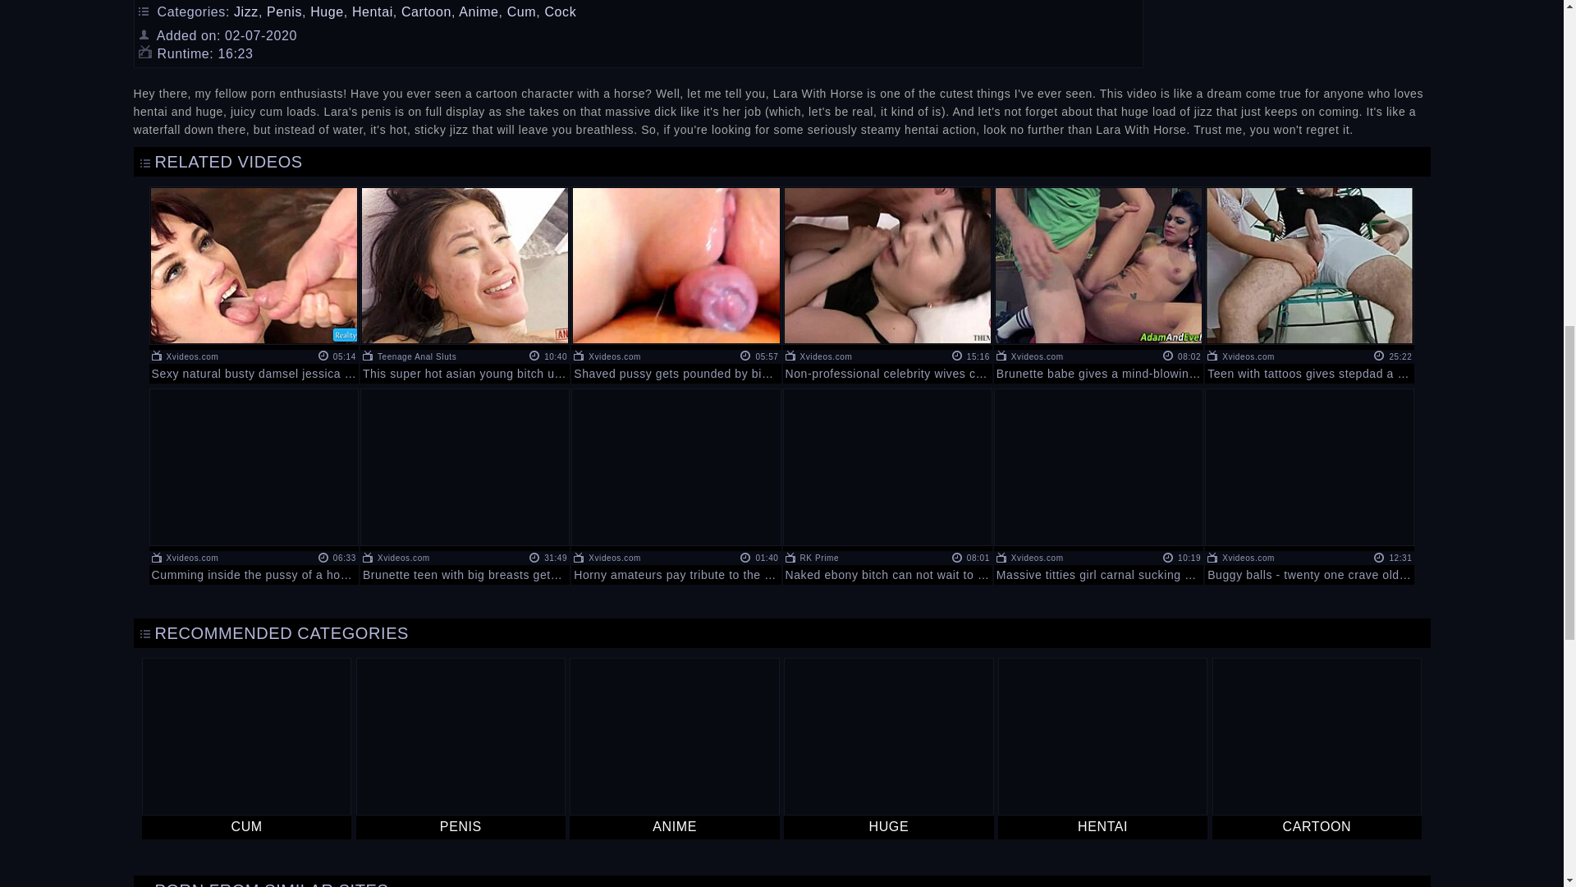 The image size is (1576, 887). What do you see at coordinates (284, 11) in the screenshot?
I see `Penis` at bounding box center [284, 11].